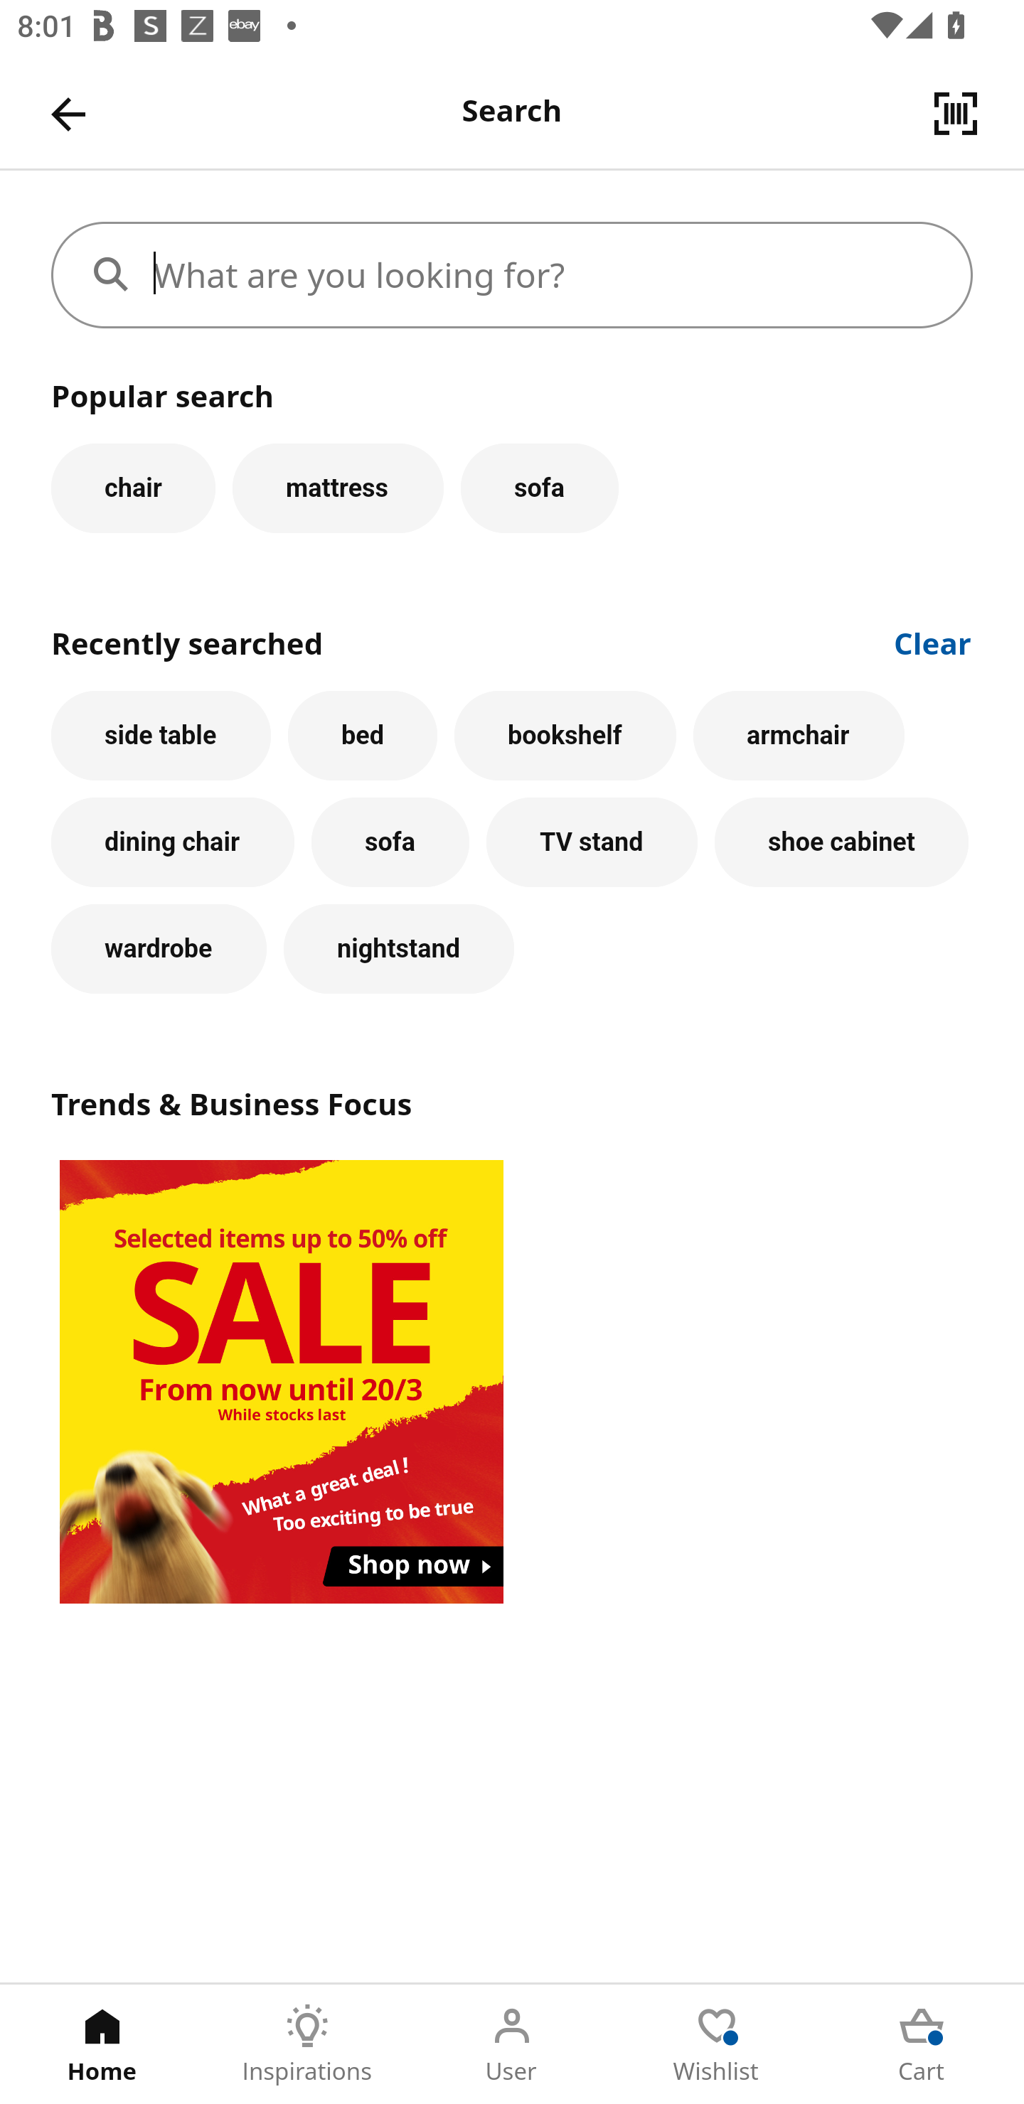  I want to click on wardrobe, so click(159, 948).